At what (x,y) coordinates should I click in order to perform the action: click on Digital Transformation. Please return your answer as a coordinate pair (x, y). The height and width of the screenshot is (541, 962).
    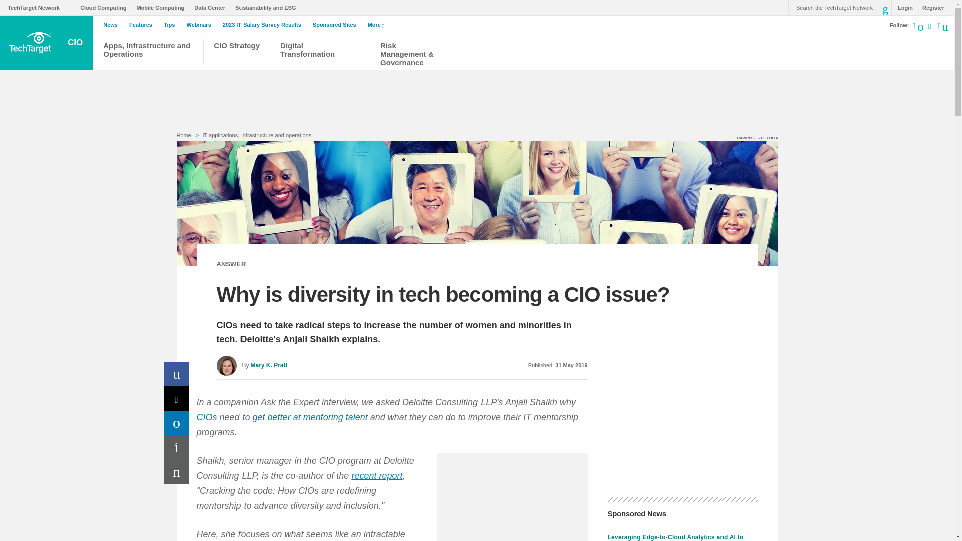
    Looking at the image, I should click on (320, 52).